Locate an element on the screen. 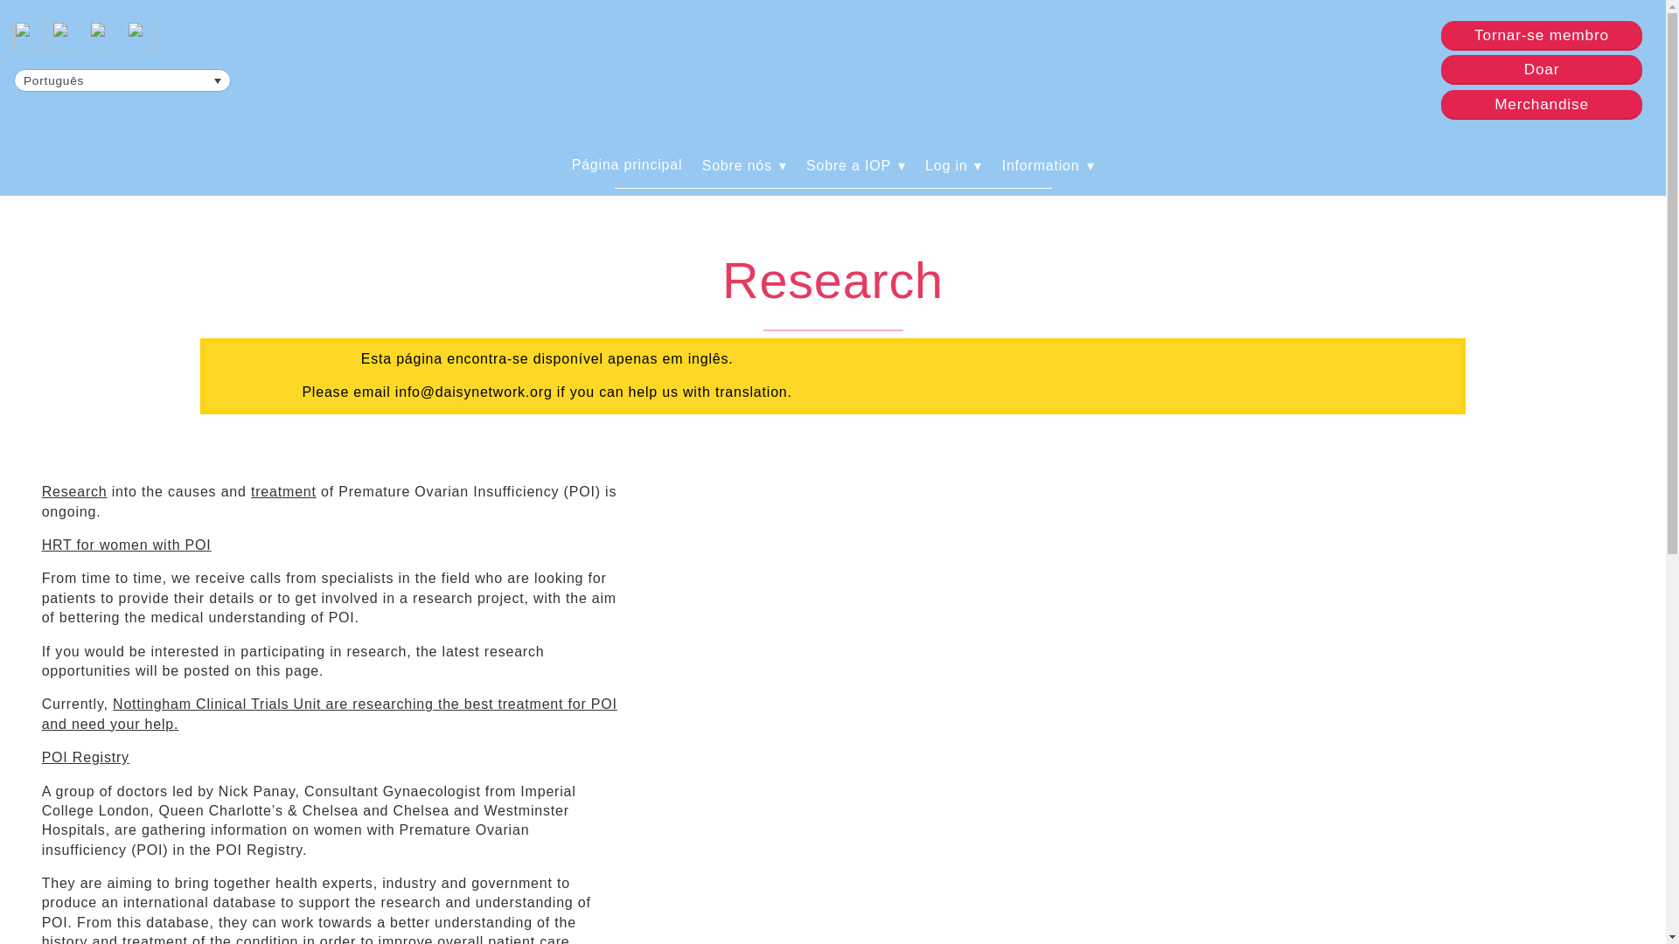 The image size is (1679, 944). Tornar-se membro is located at coordinates (1541, 35).